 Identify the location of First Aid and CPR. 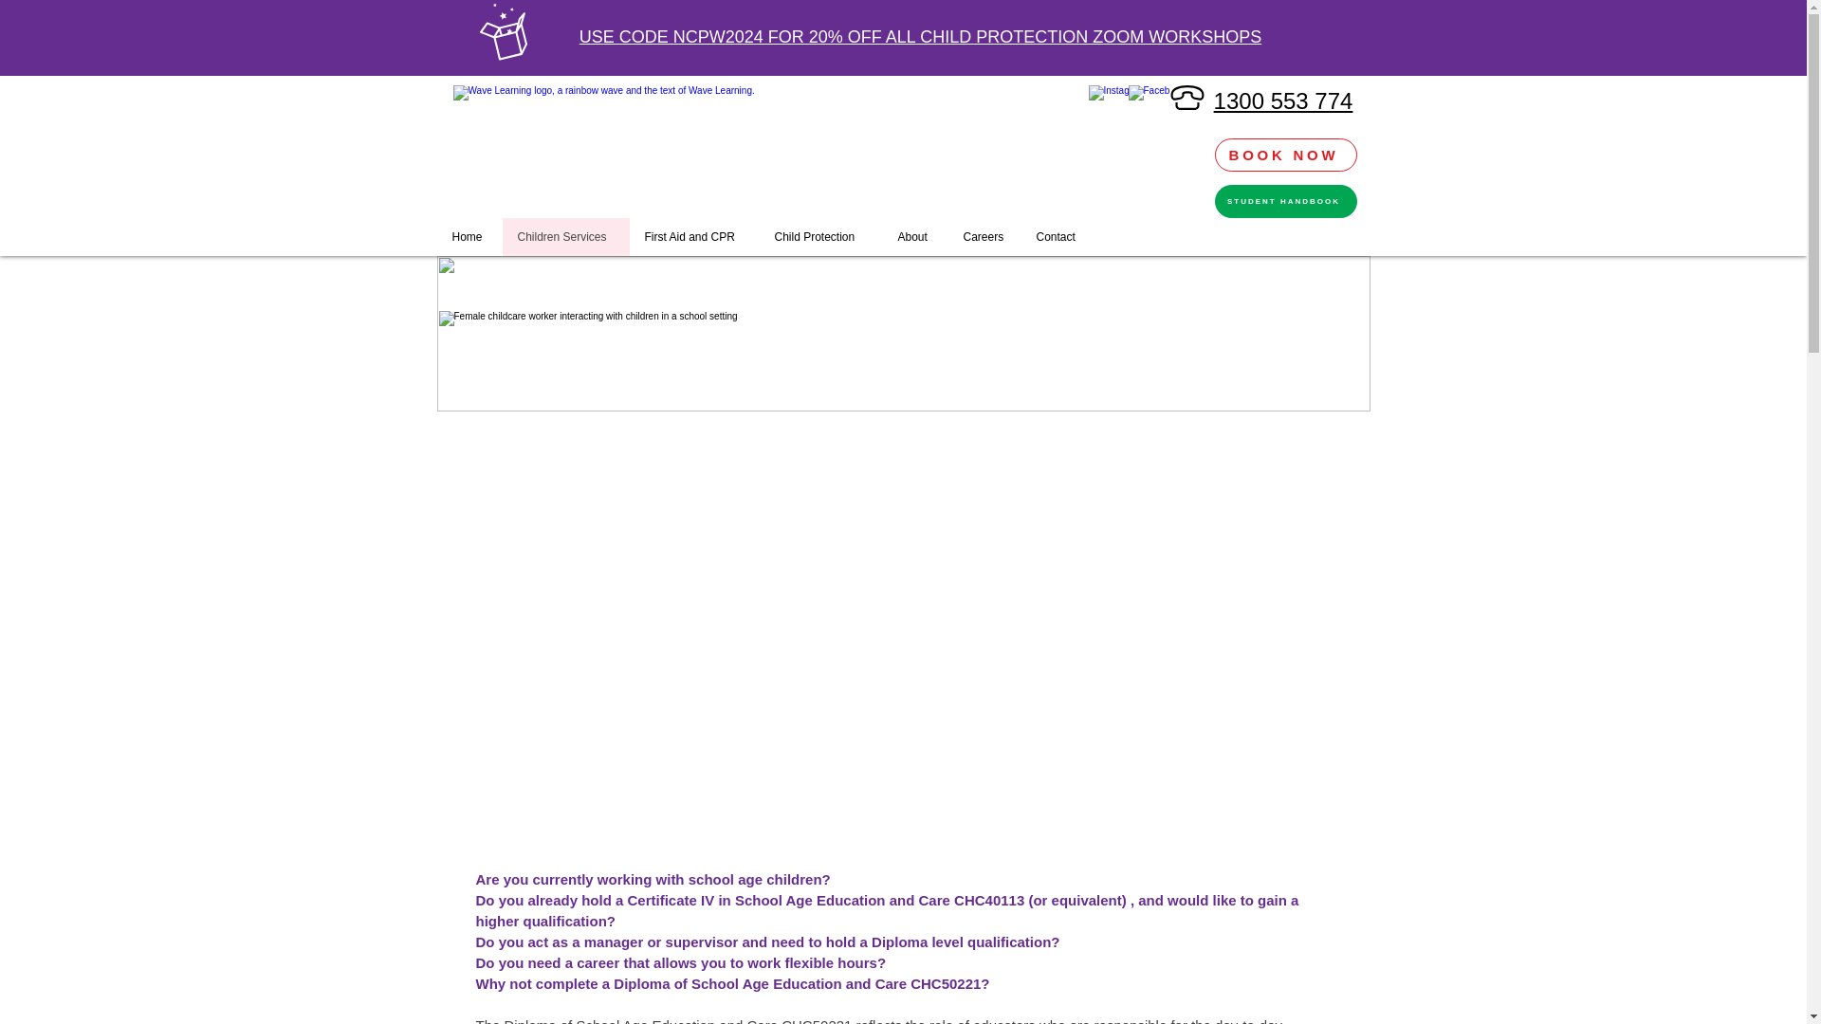
(694, 237).